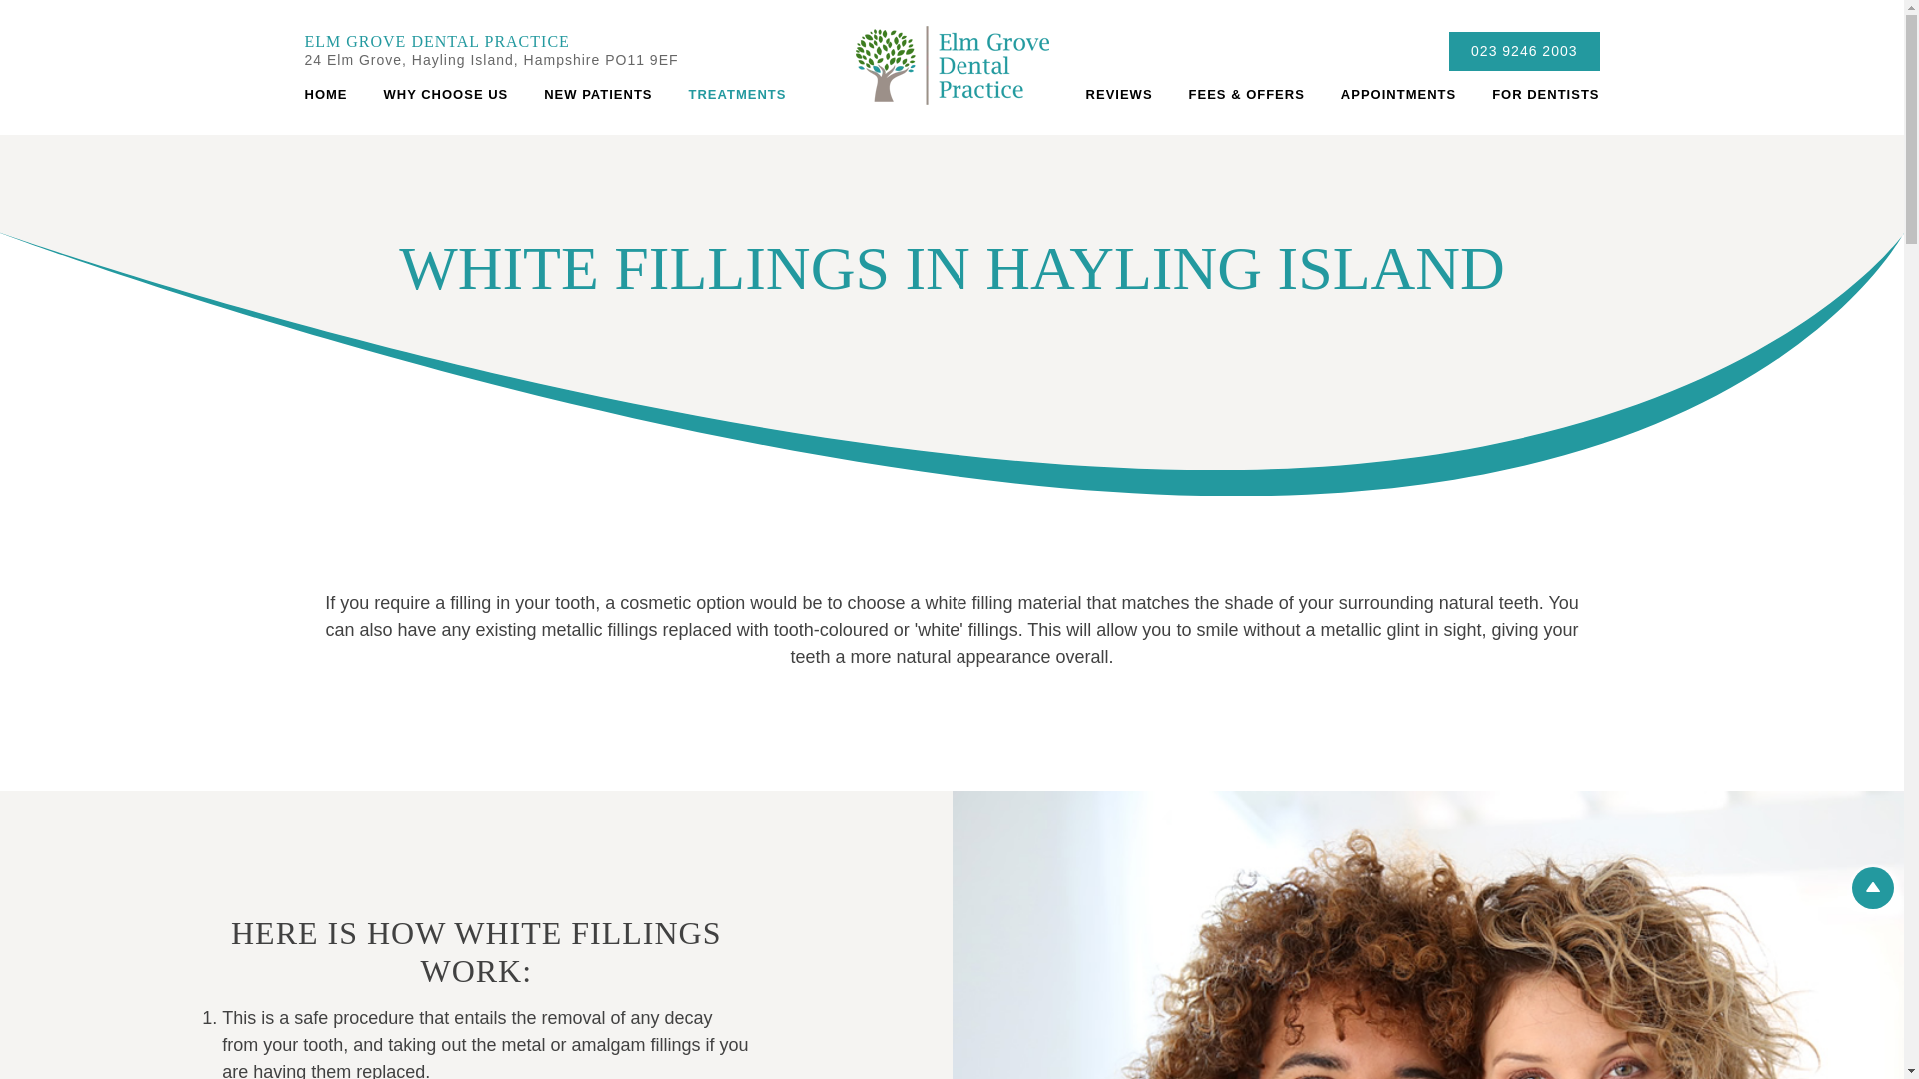  What do you see at coordinates (1535, 94) in the screenshot?
I see `For Dentists` at bounding box center [1535, 94].